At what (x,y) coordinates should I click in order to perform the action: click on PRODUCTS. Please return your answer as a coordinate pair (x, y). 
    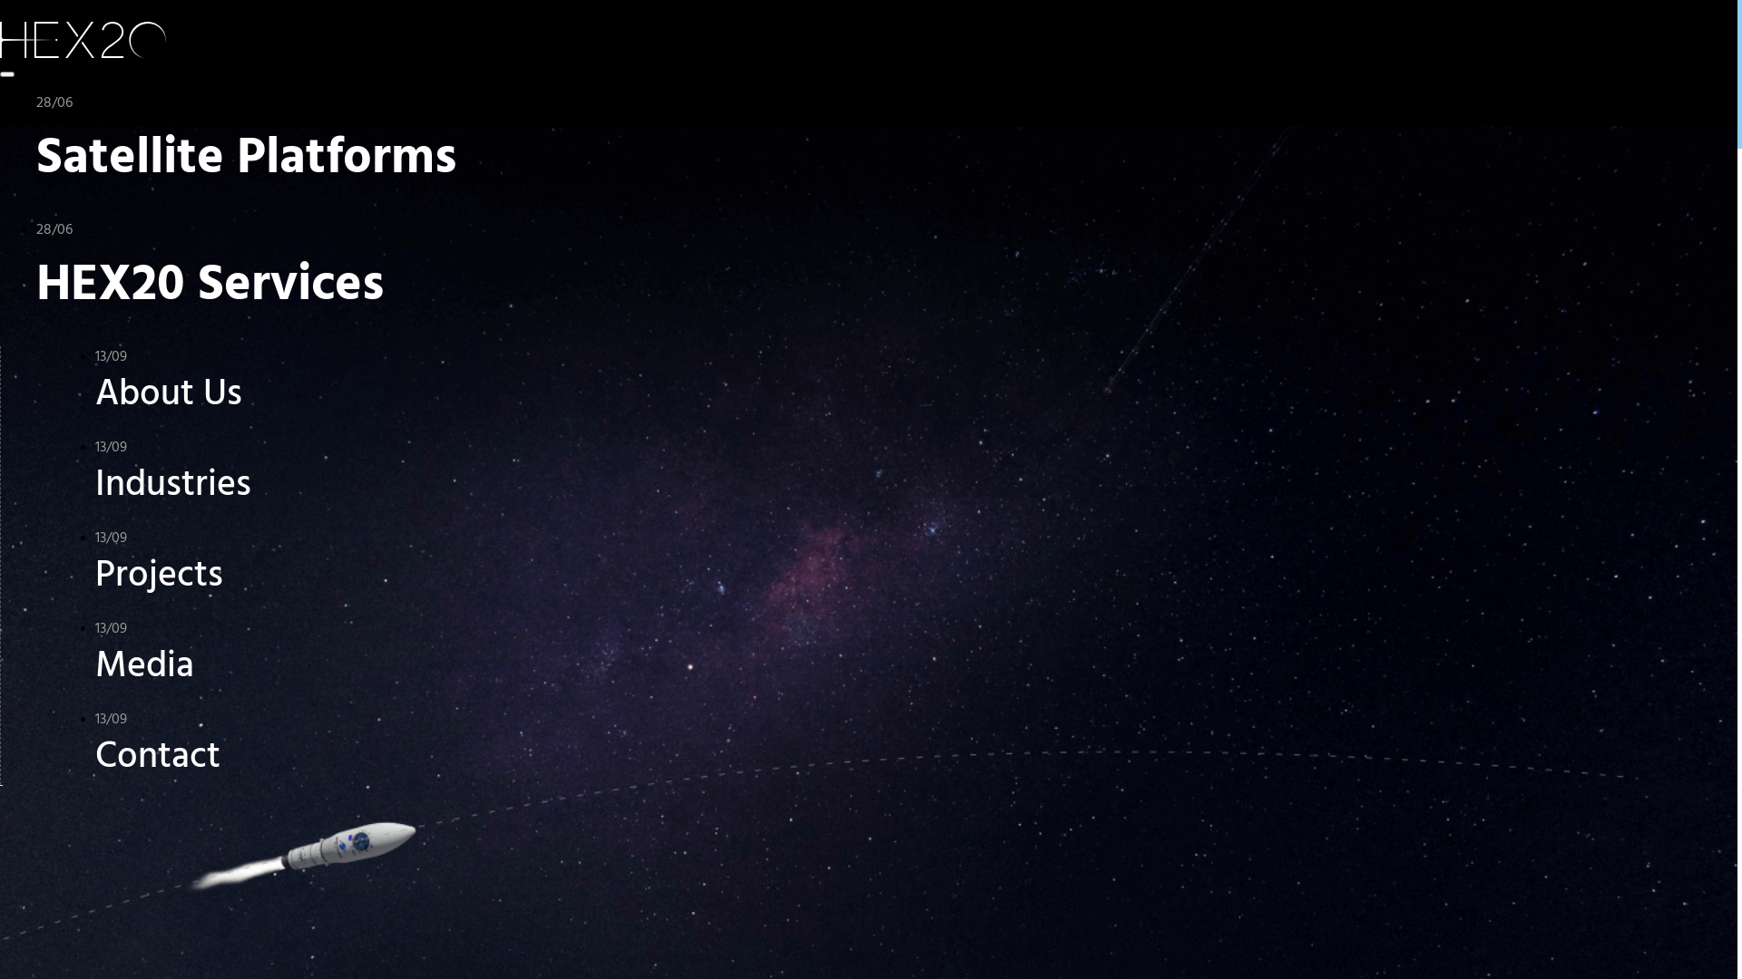
    Looking at the image, I should click on (73, 94).